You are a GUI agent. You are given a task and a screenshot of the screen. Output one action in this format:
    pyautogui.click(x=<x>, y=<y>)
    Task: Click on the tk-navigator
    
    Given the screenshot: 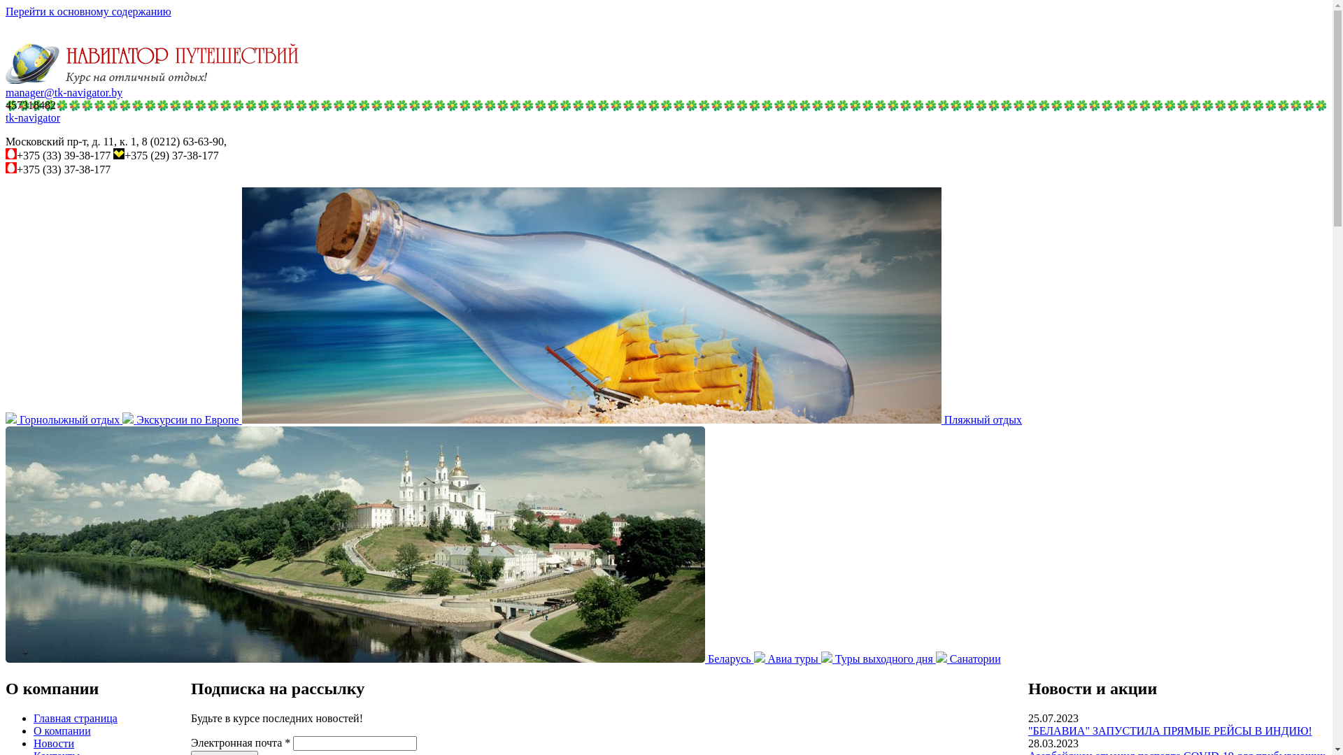 What is the action you would take?
    pyautogui.click(x=33, y=117)
    